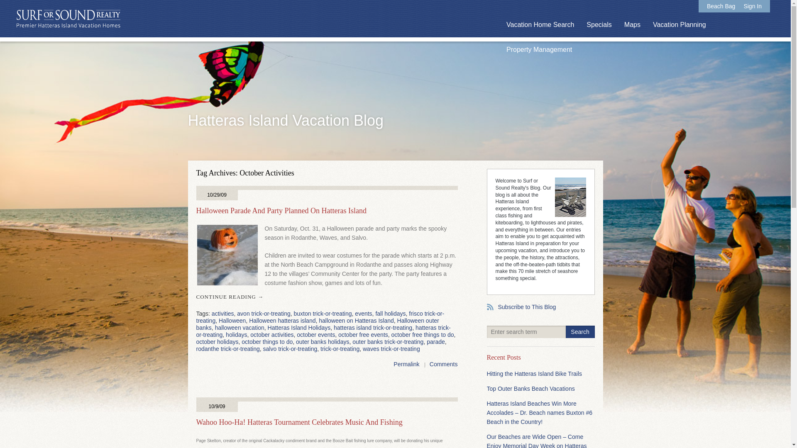 The width and height of the screenshot is (797, 448). What do you see at coordinates (753, 6) in the screenshot?
I see `Sign In` at bounding box center [753, 6].